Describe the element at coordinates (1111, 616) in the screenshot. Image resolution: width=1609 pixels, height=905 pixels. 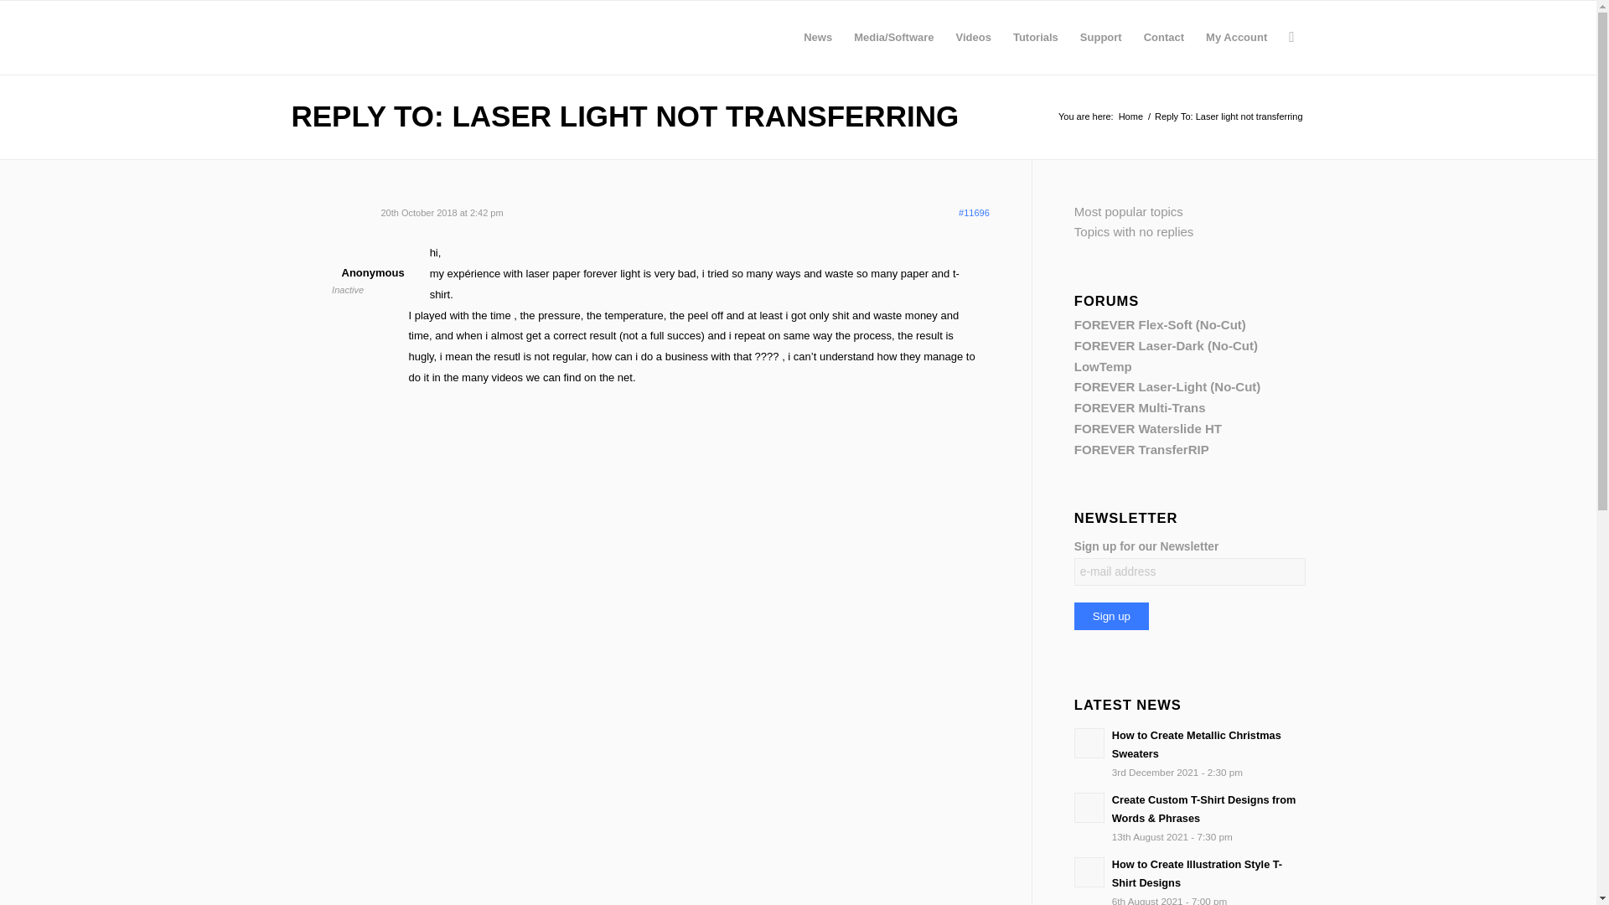
I see `Sign up` at that location.